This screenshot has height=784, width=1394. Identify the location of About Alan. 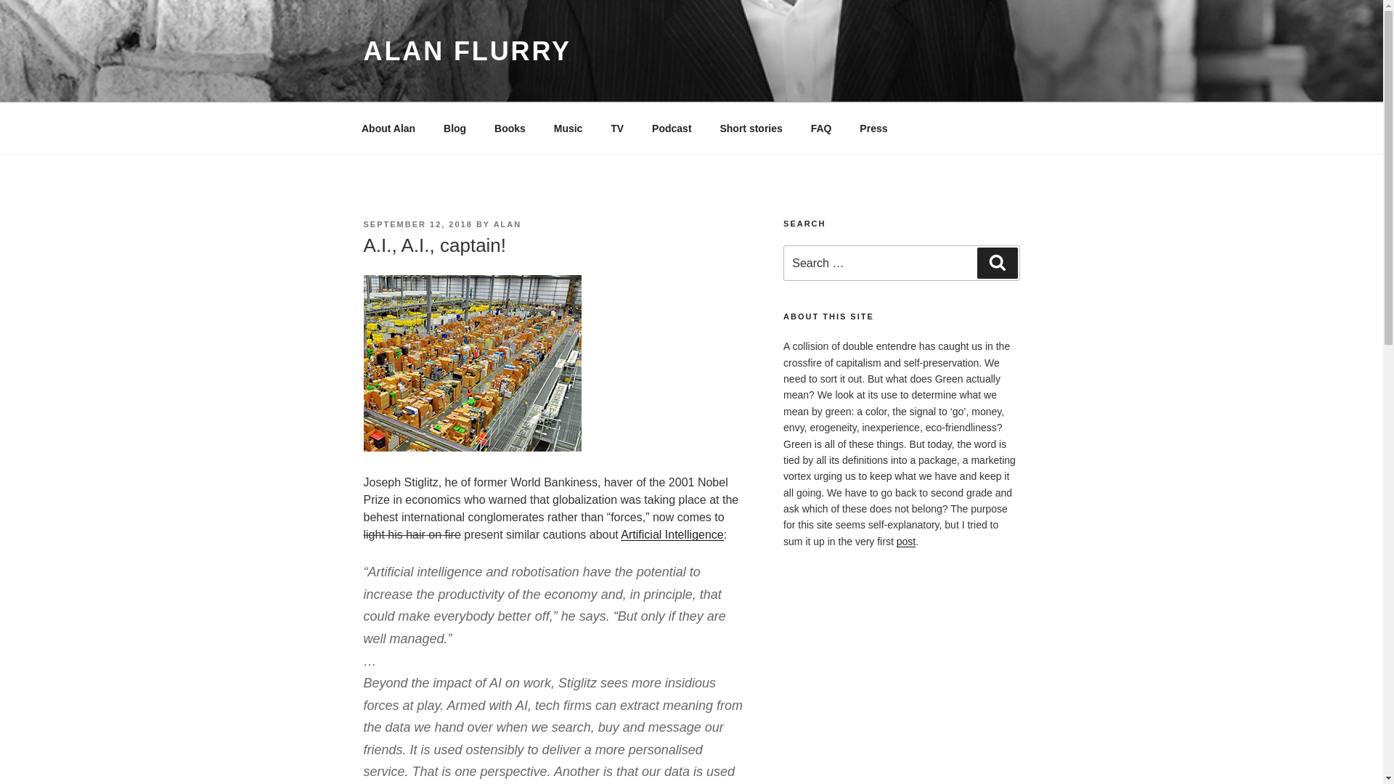
(388, 128).